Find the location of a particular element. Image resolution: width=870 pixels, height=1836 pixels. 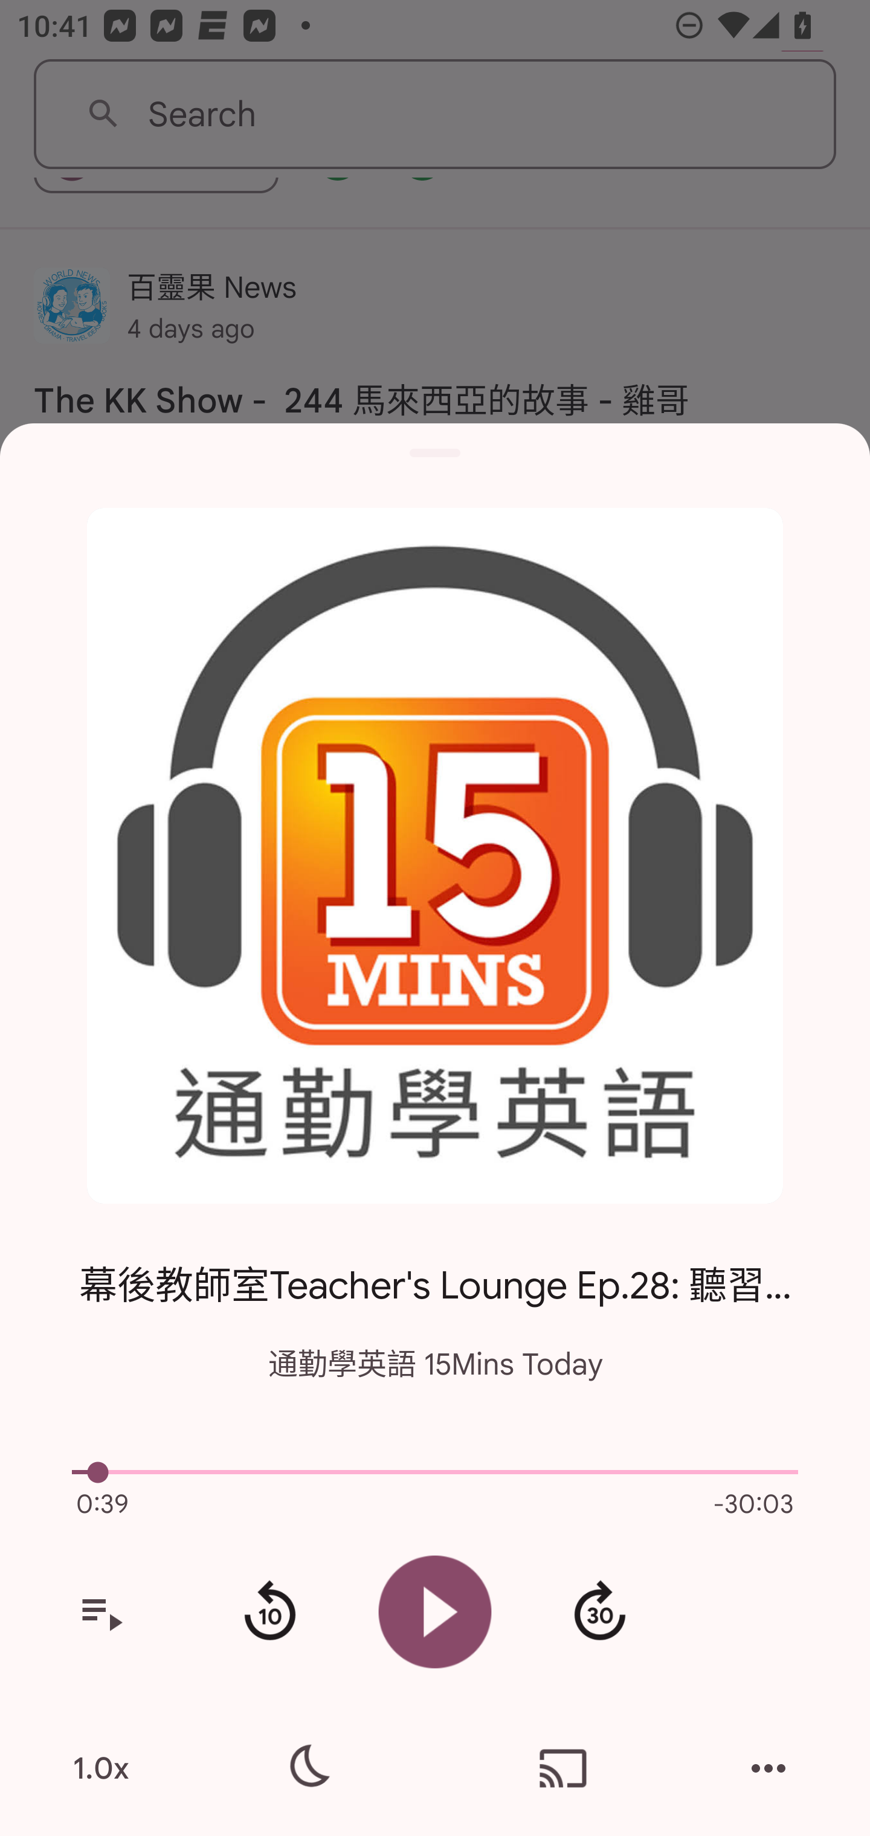

Play is located at coordinates (435, 1611).